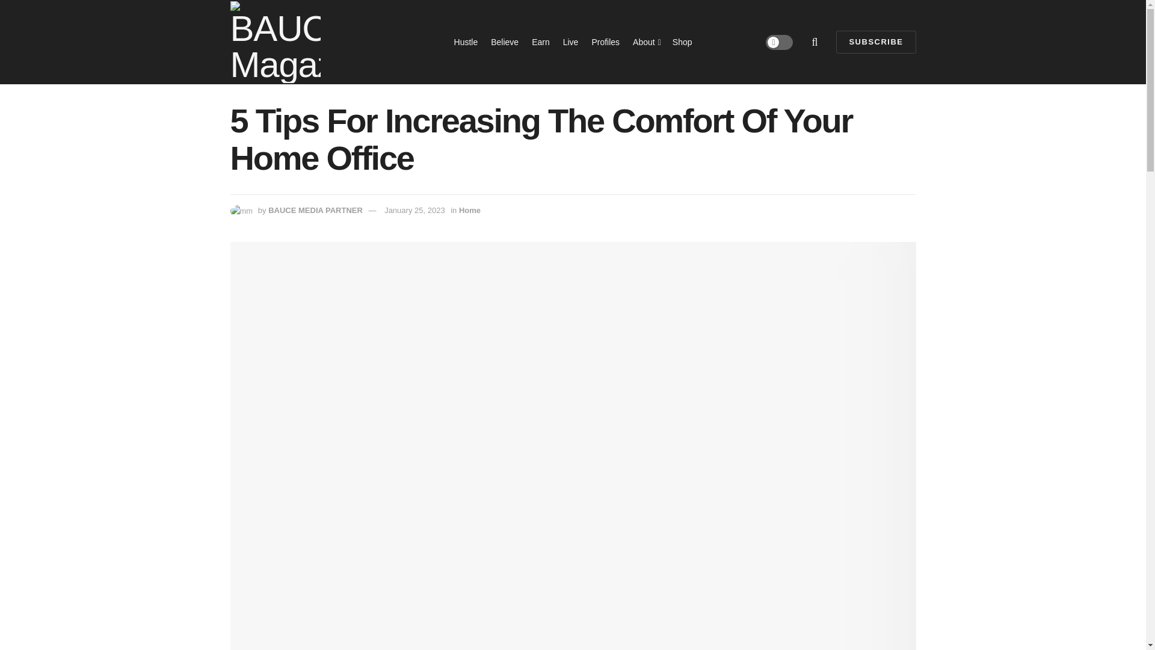 The height and width of the screenshot is (650, 1155). I want to click on Shop, so click(682, 42).